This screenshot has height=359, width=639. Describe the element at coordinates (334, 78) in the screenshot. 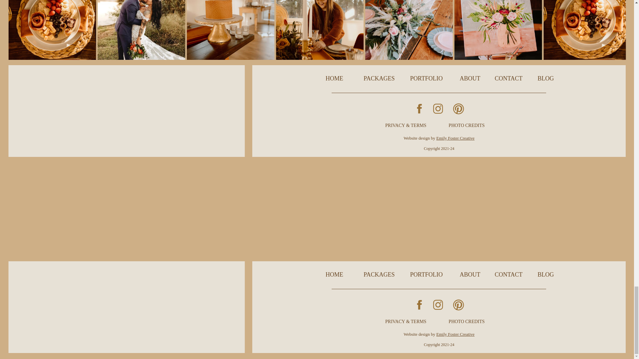

I see `HOME` at that location.